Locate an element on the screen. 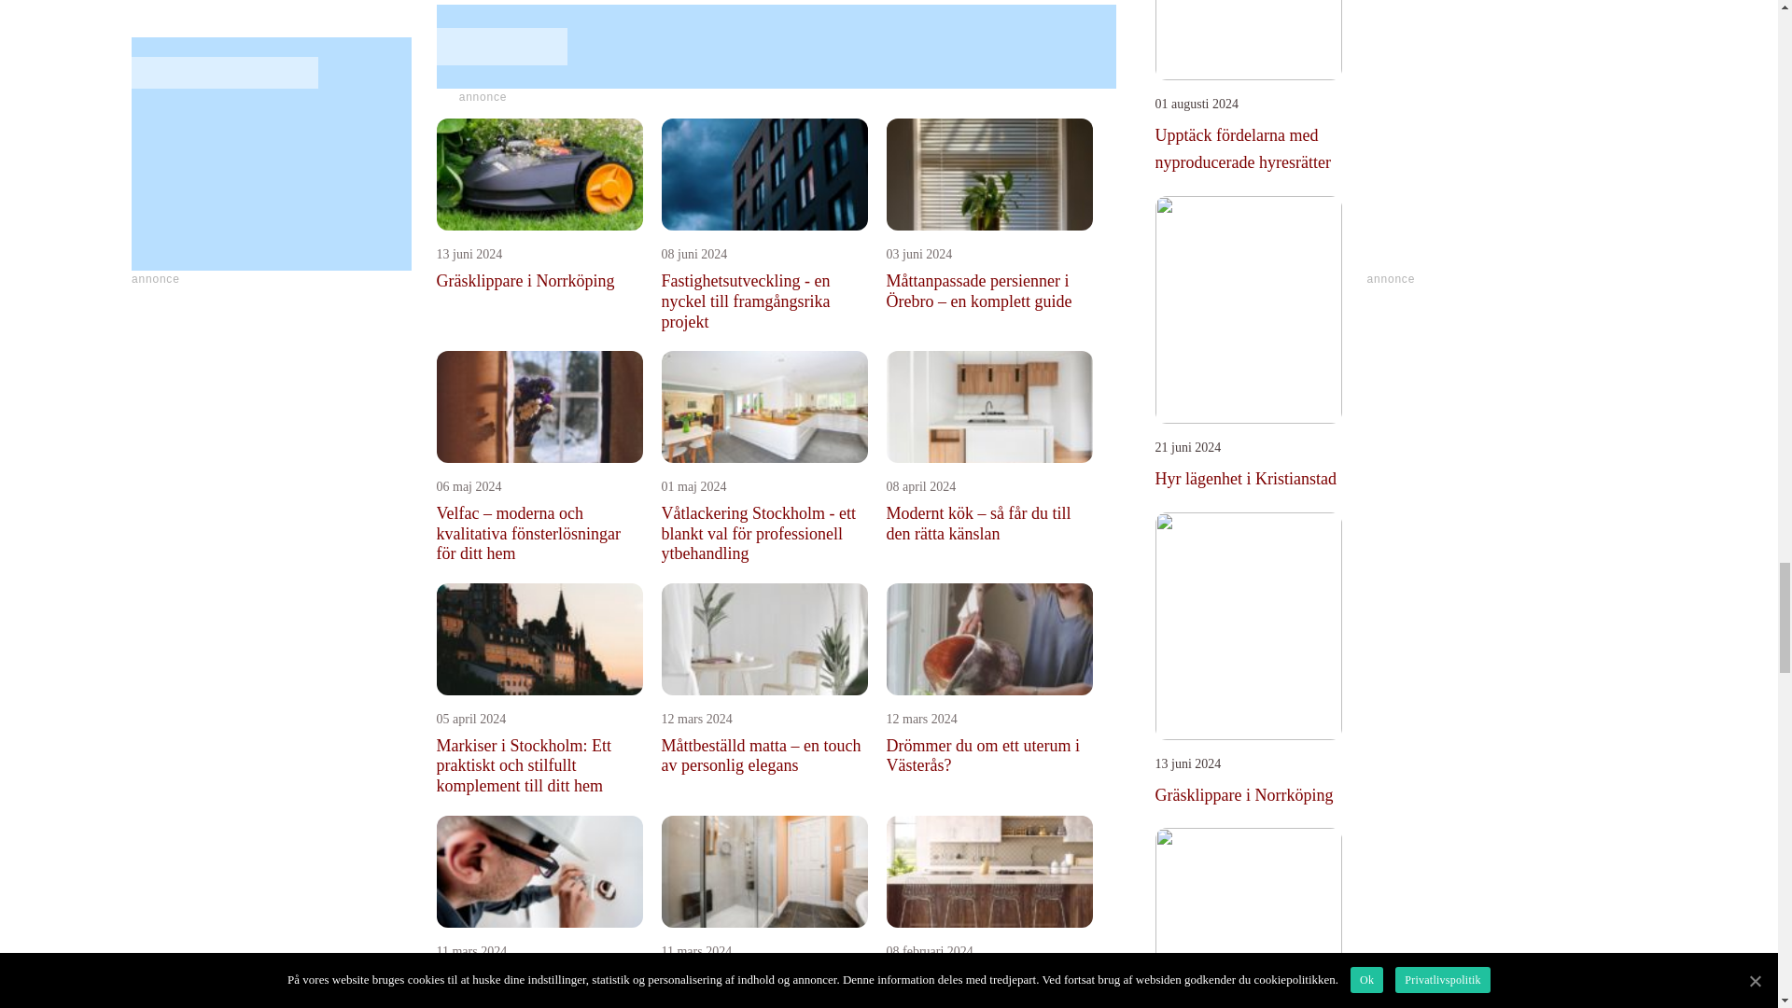 Image resolution: width=1792 pixels, height=1008 pixels. Click me! is located at coordinates (483, 97).